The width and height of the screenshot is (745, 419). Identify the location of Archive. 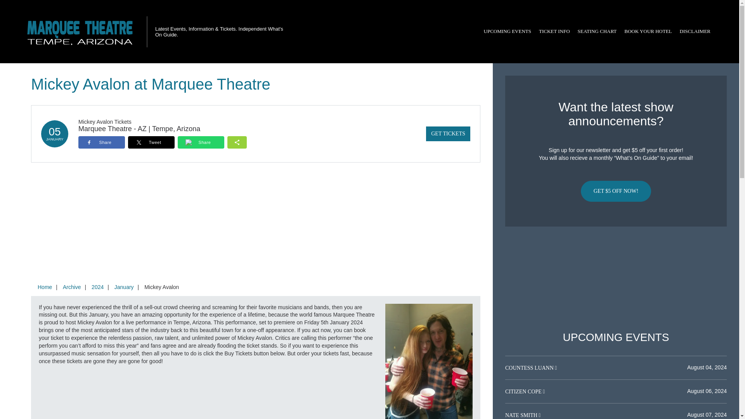
(71, 287).